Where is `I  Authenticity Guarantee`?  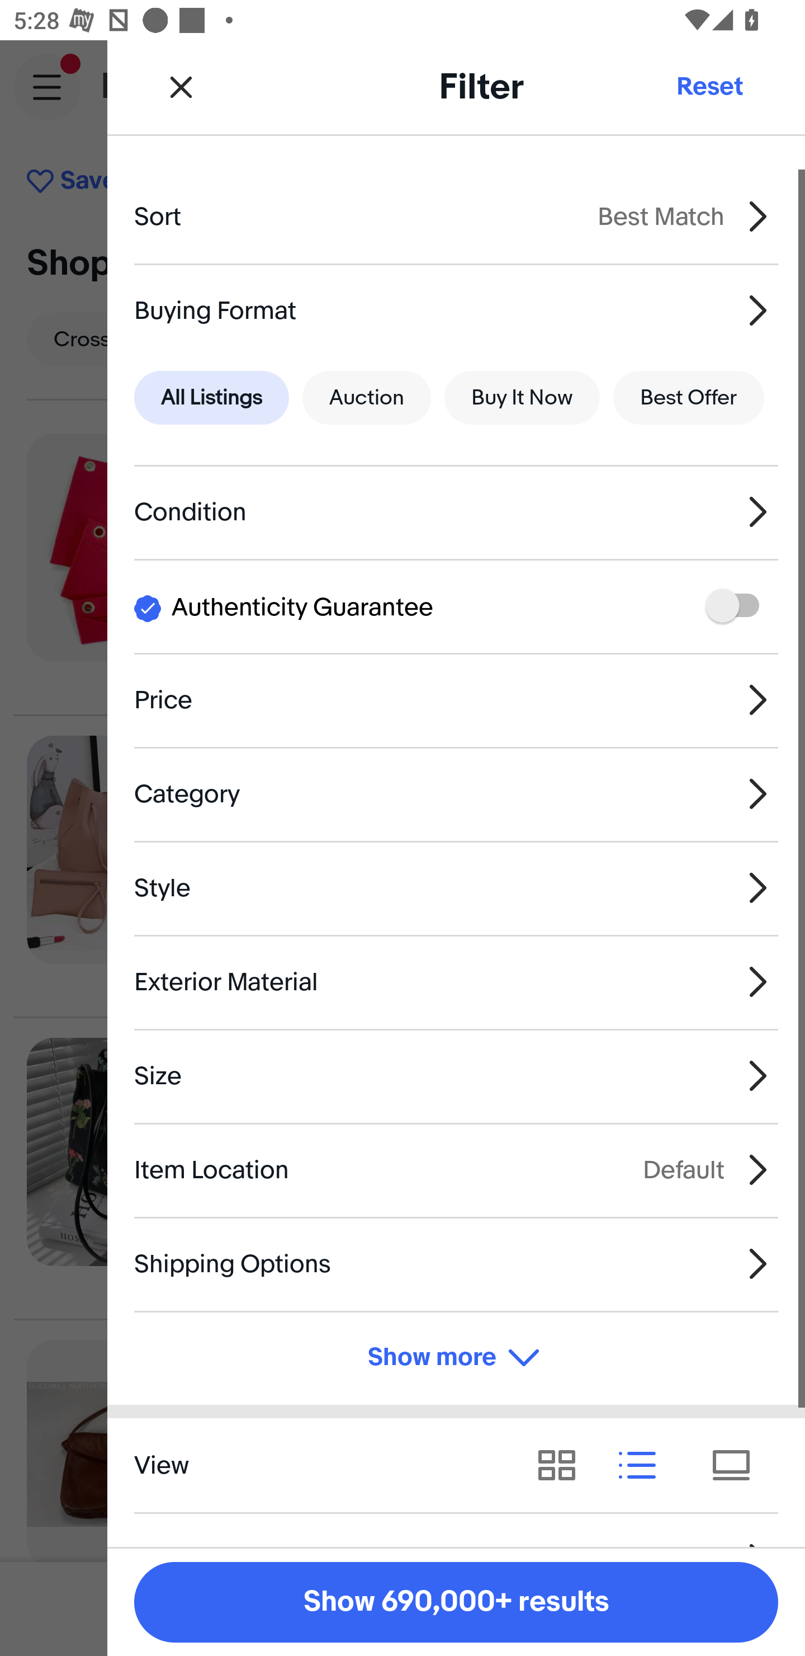 I  Authenticity Guarantee is located at coordinates (456, 606).